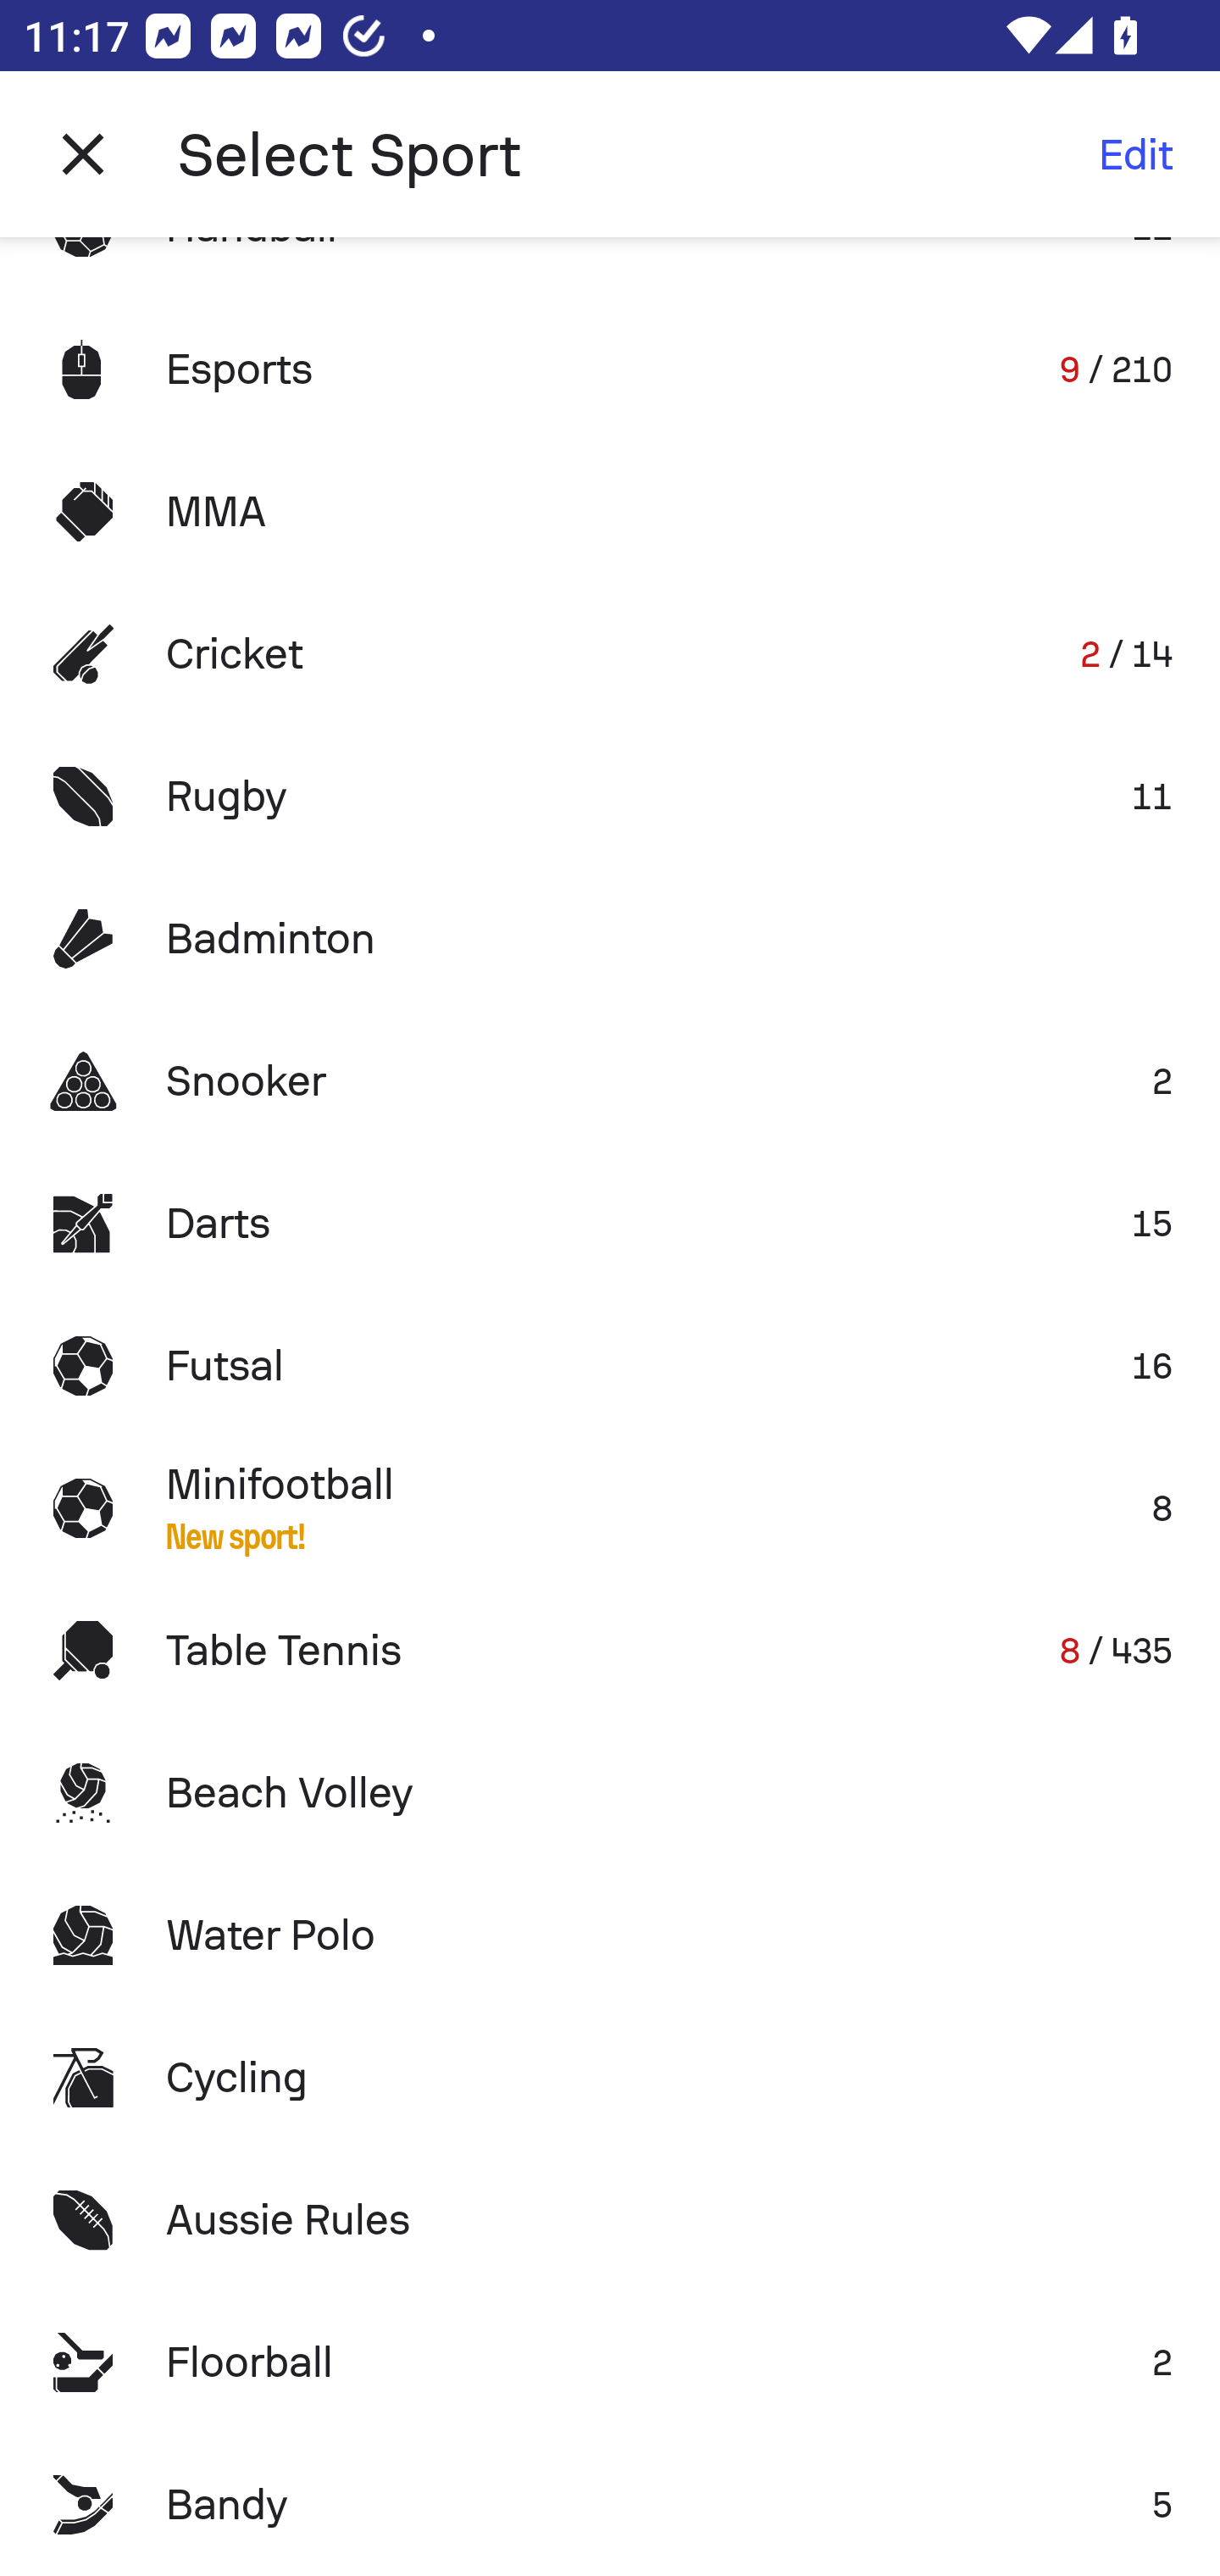  Describe the element at coordinates (610, 511) in the screenshot. I see `MMA` at that location.